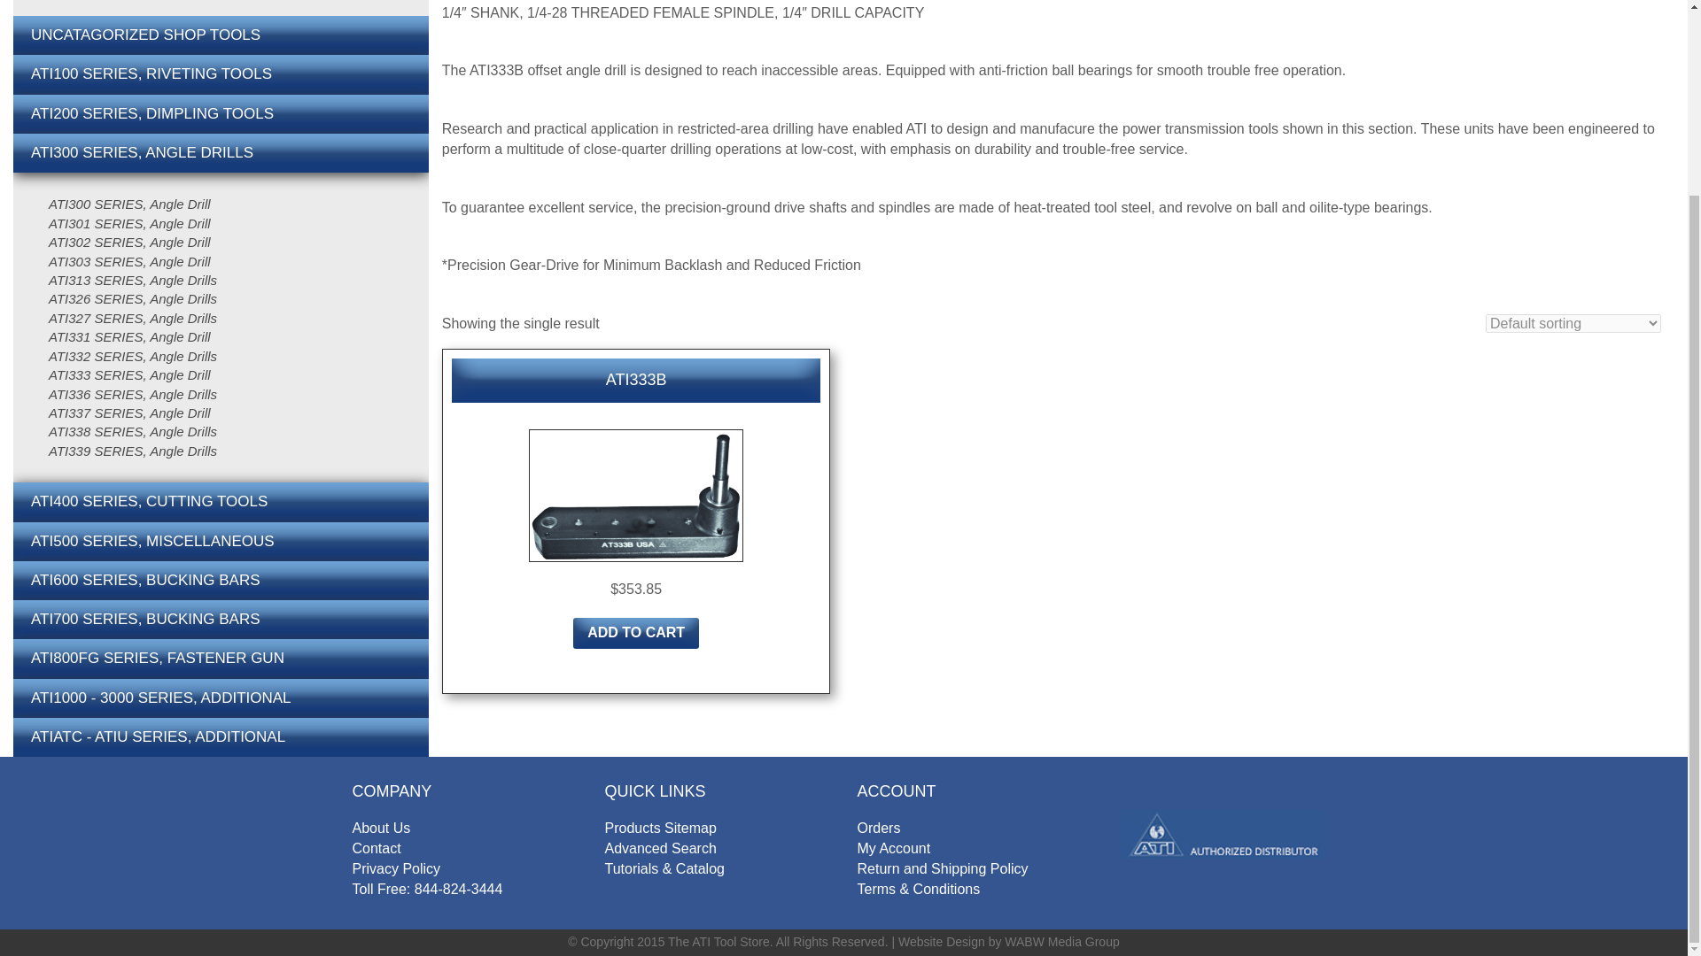 The image size is (1701, 956). I want to click on ATI700 SERIES, BUCKING BARS, so click(221, 620).